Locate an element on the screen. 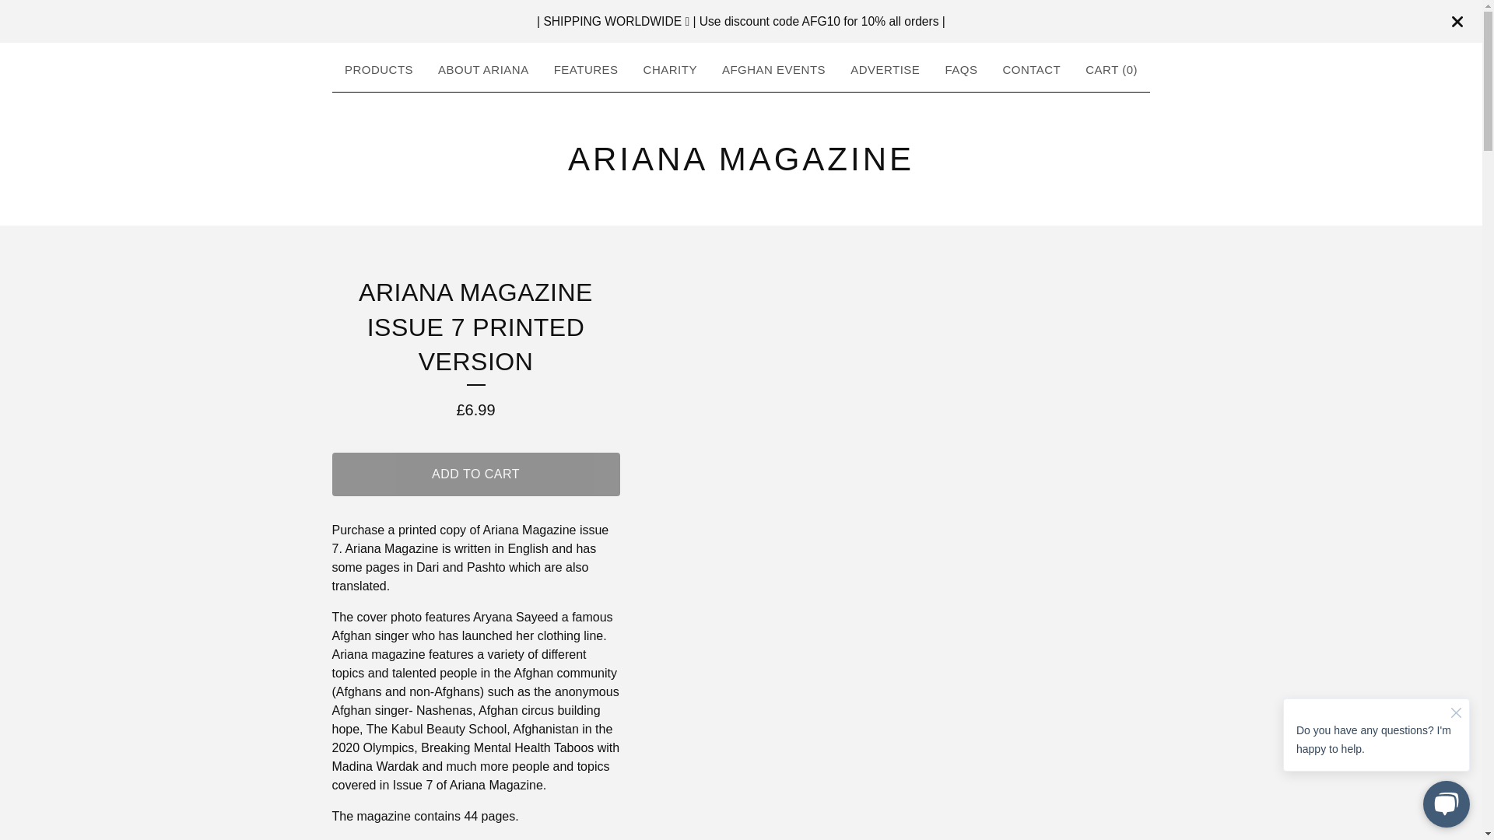 The image size is (1494, 840). ADVERTISE is located at coordinates (885, 70).